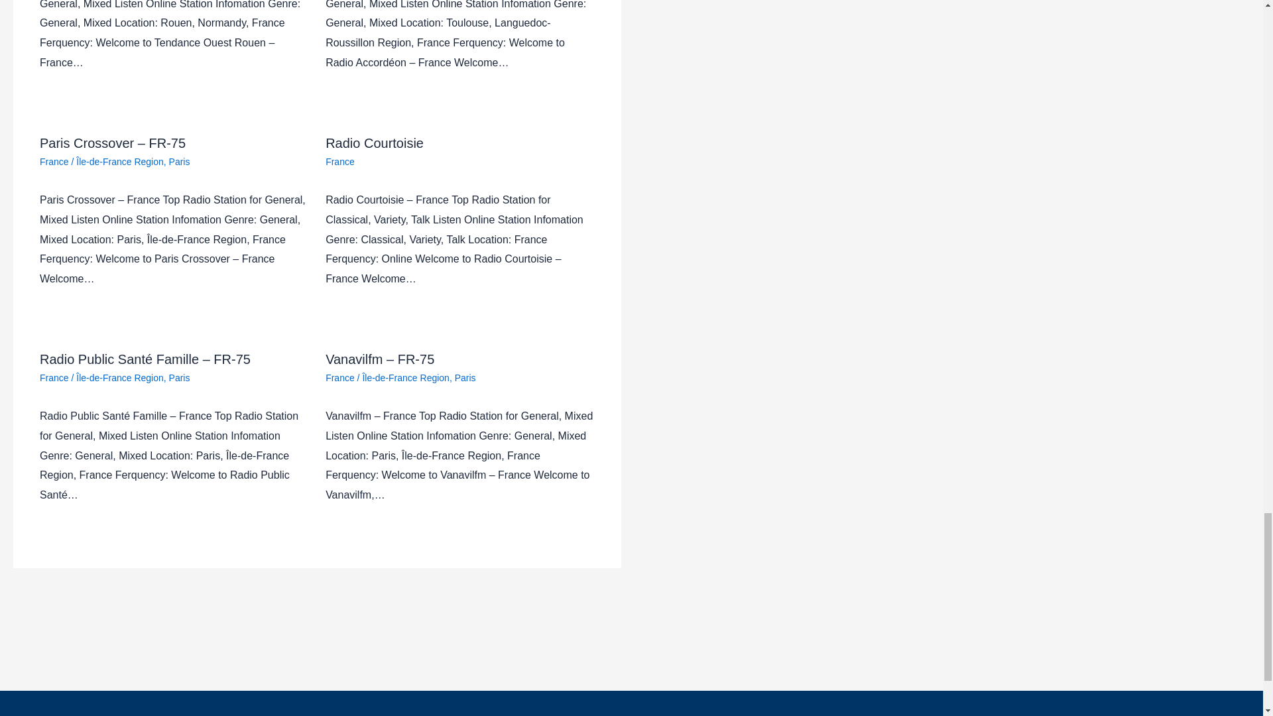 The width and height of the screenshot is (1273, 716). Describe the element at coordinates (179, 162) in the screenshot. I see `Paris` at that location.